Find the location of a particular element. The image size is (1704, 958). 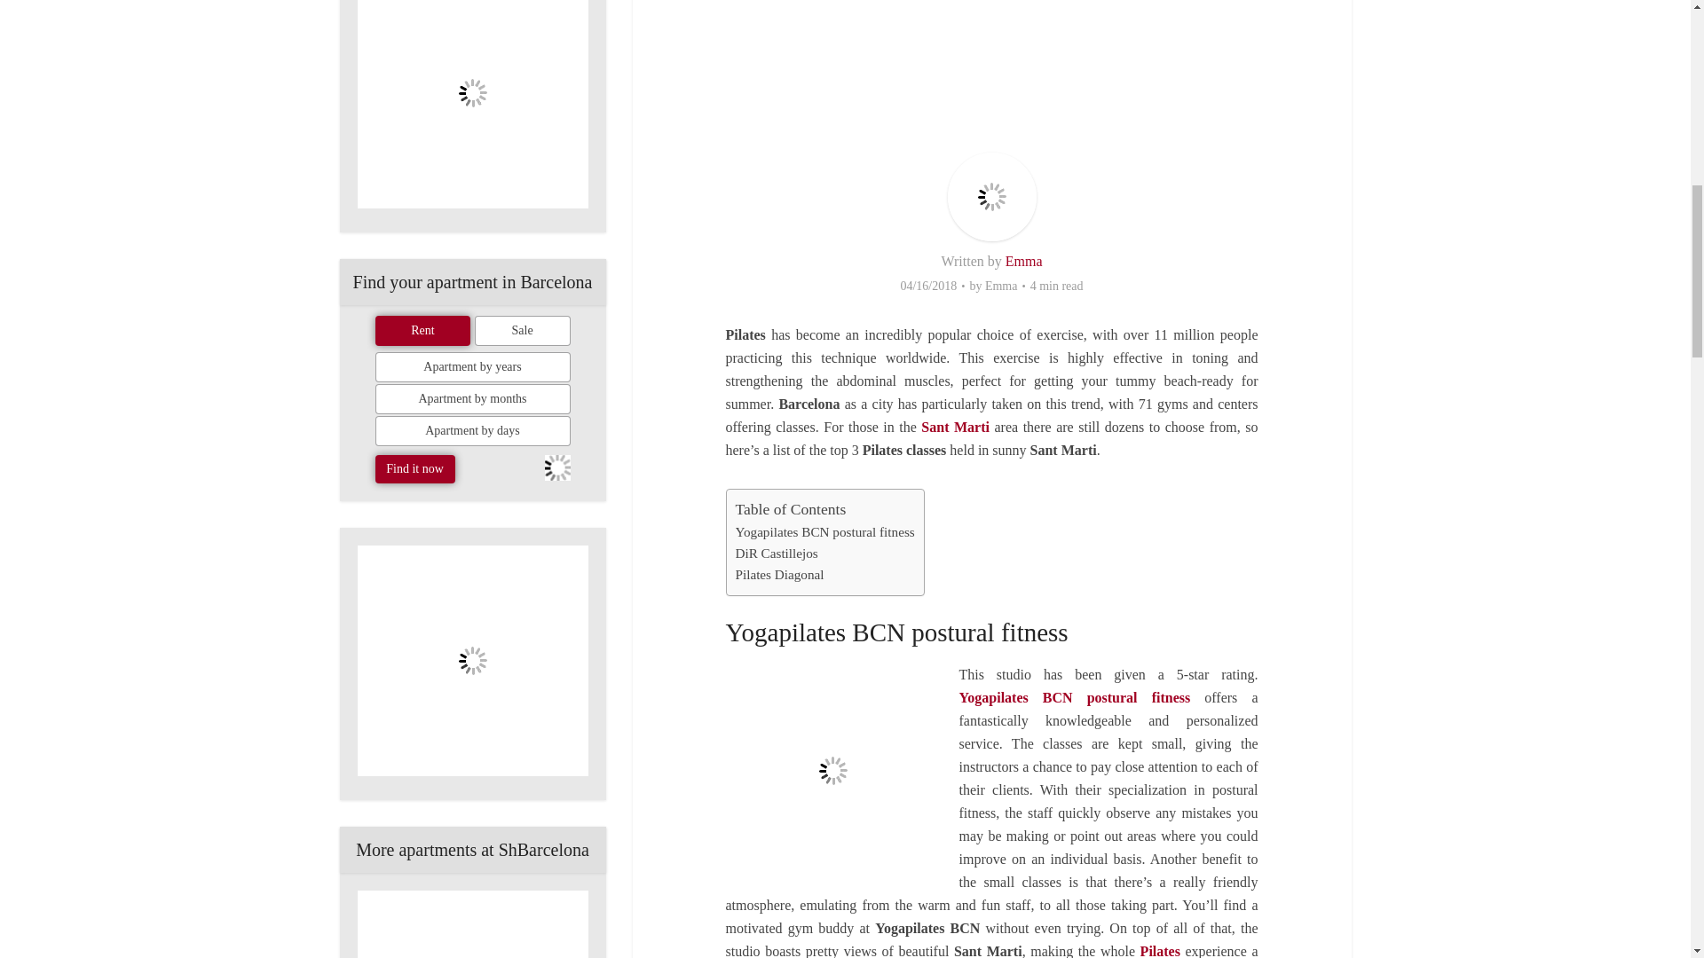

Apartment by months is located at coordinates (472, 399).